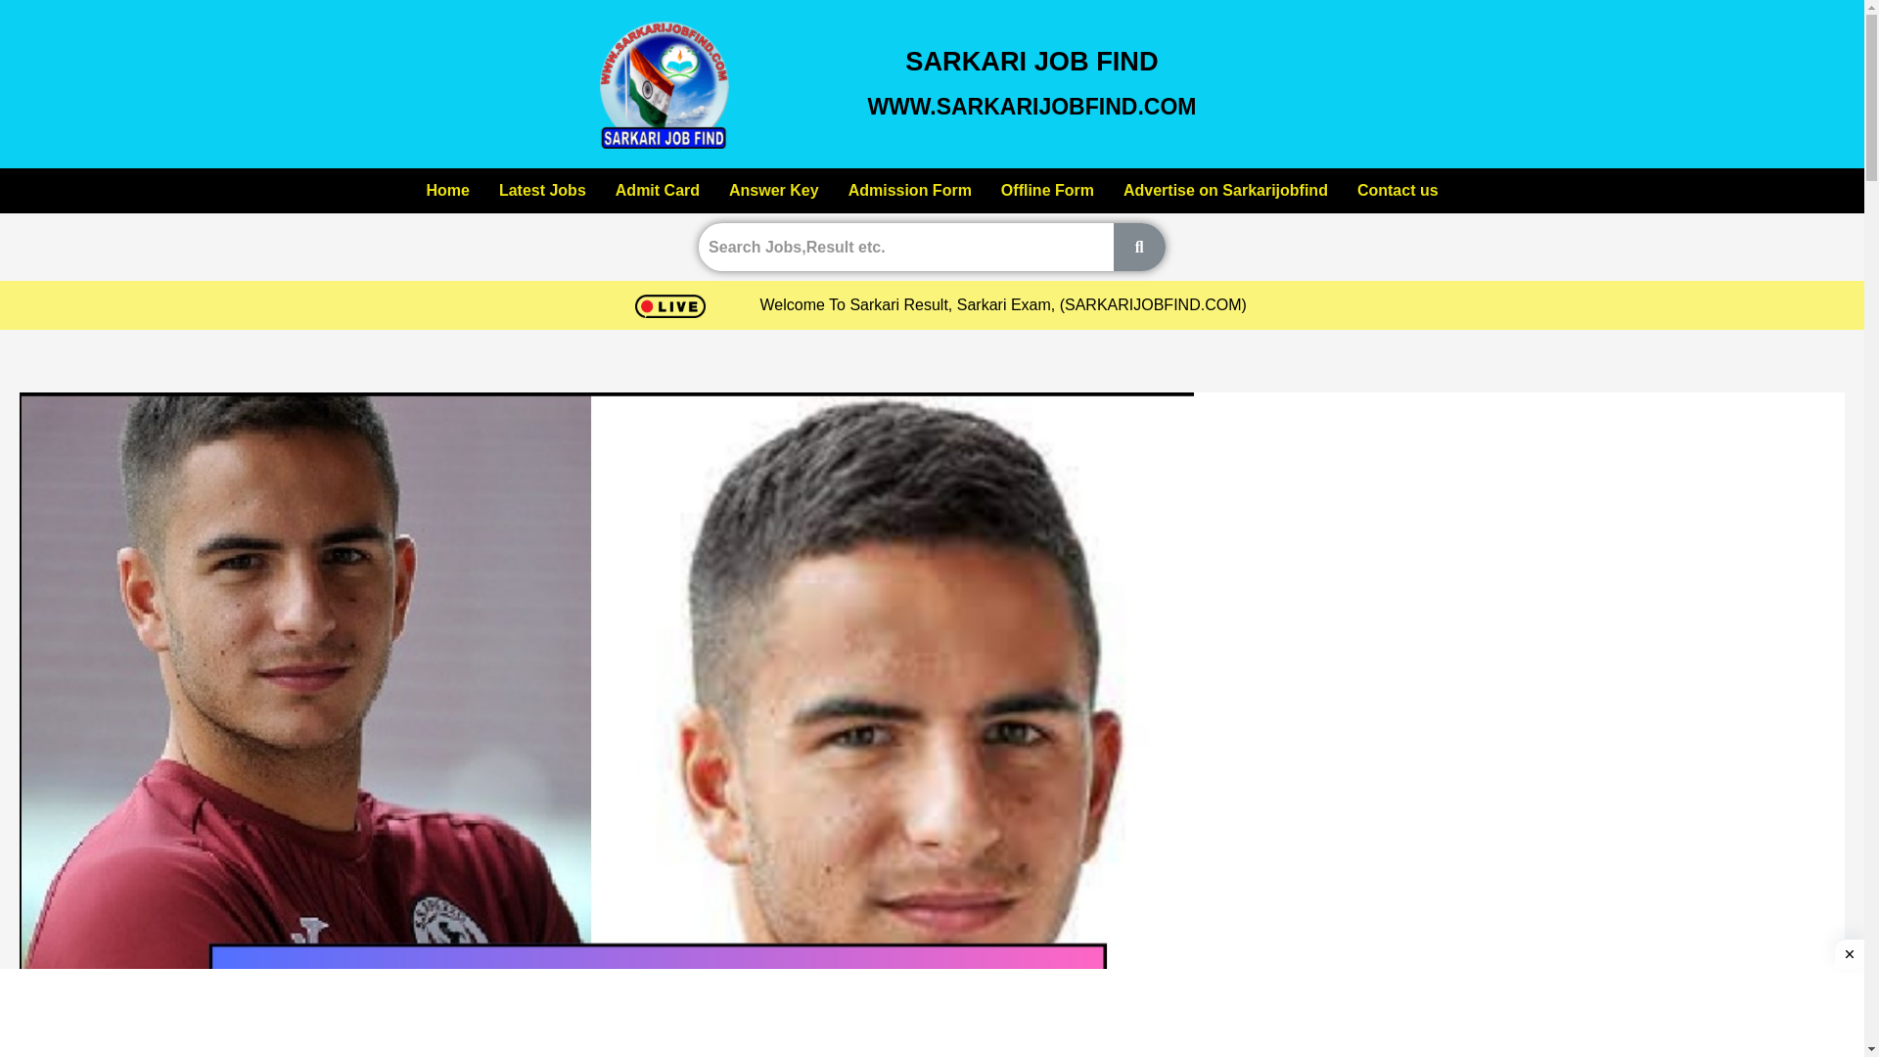 Image resolution: width=1879 pixels, height=1057 pixels. What do you see at coordinates (630, 188) in the screenshot?
I see `Admit Card` at bounding box center [630, 188].